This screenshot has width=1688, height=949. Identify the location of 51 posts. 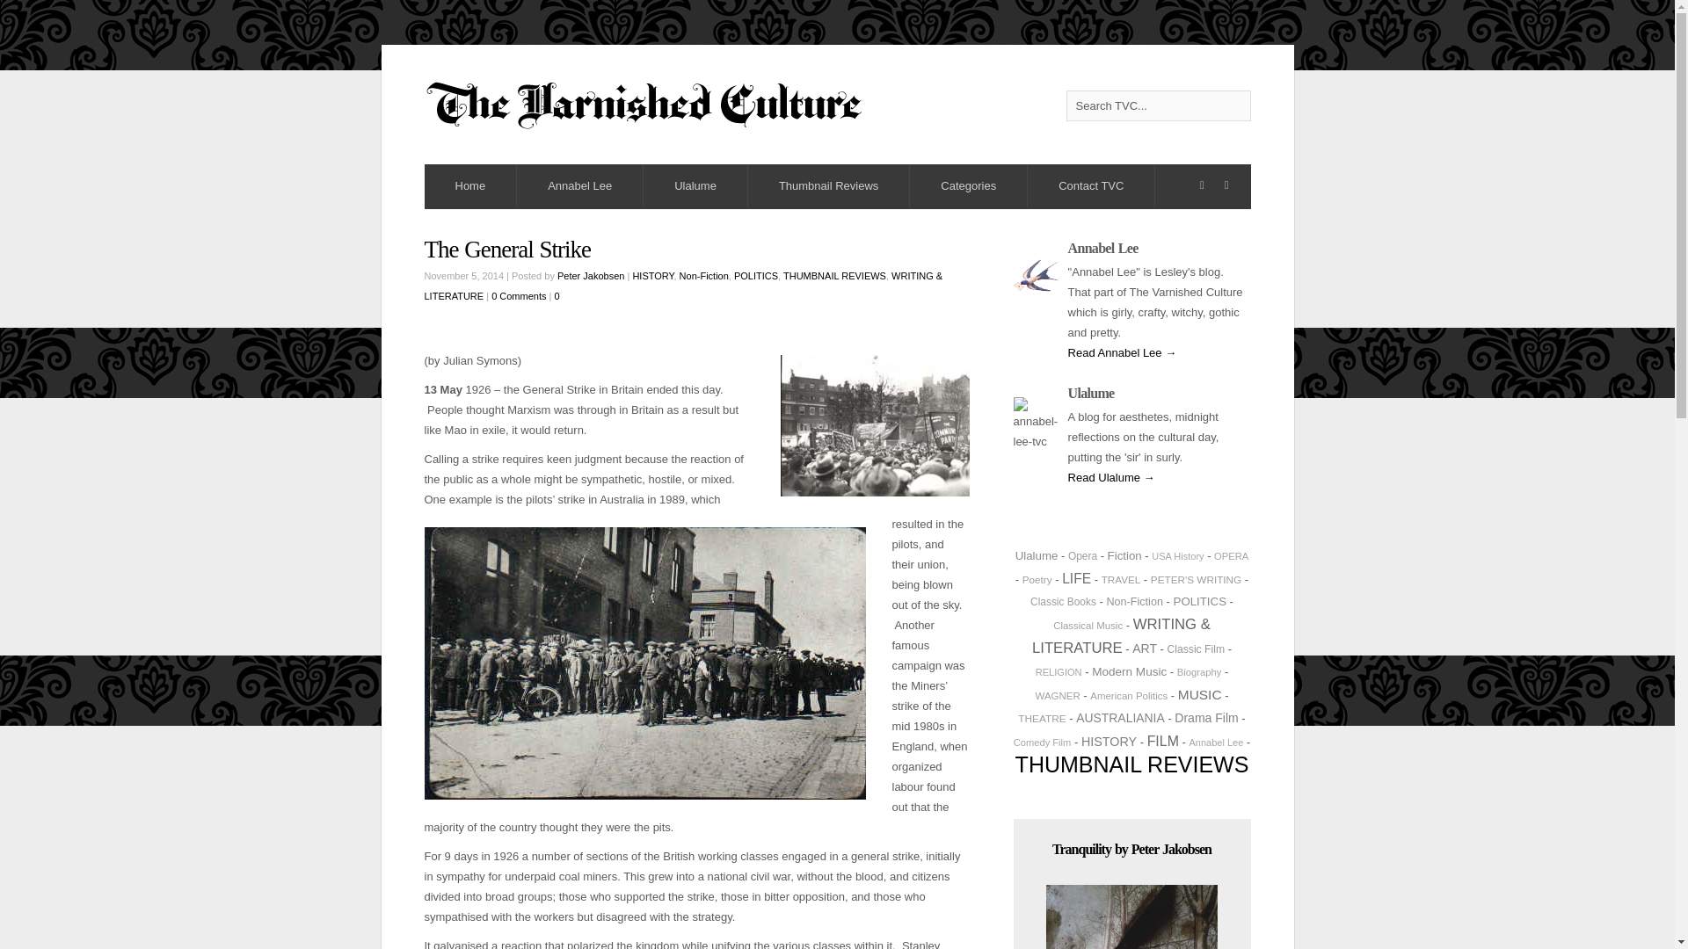
(1231, 556).